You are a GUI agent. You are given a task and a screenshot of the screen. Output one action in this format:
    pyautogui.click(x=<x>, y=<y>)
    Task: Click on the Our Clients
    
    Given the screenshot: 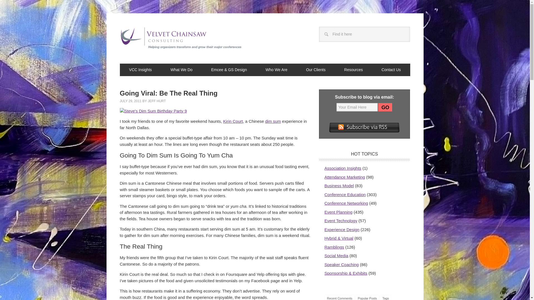 What is the action you would take?
    pyautogui.click(x=316, y=70)
    